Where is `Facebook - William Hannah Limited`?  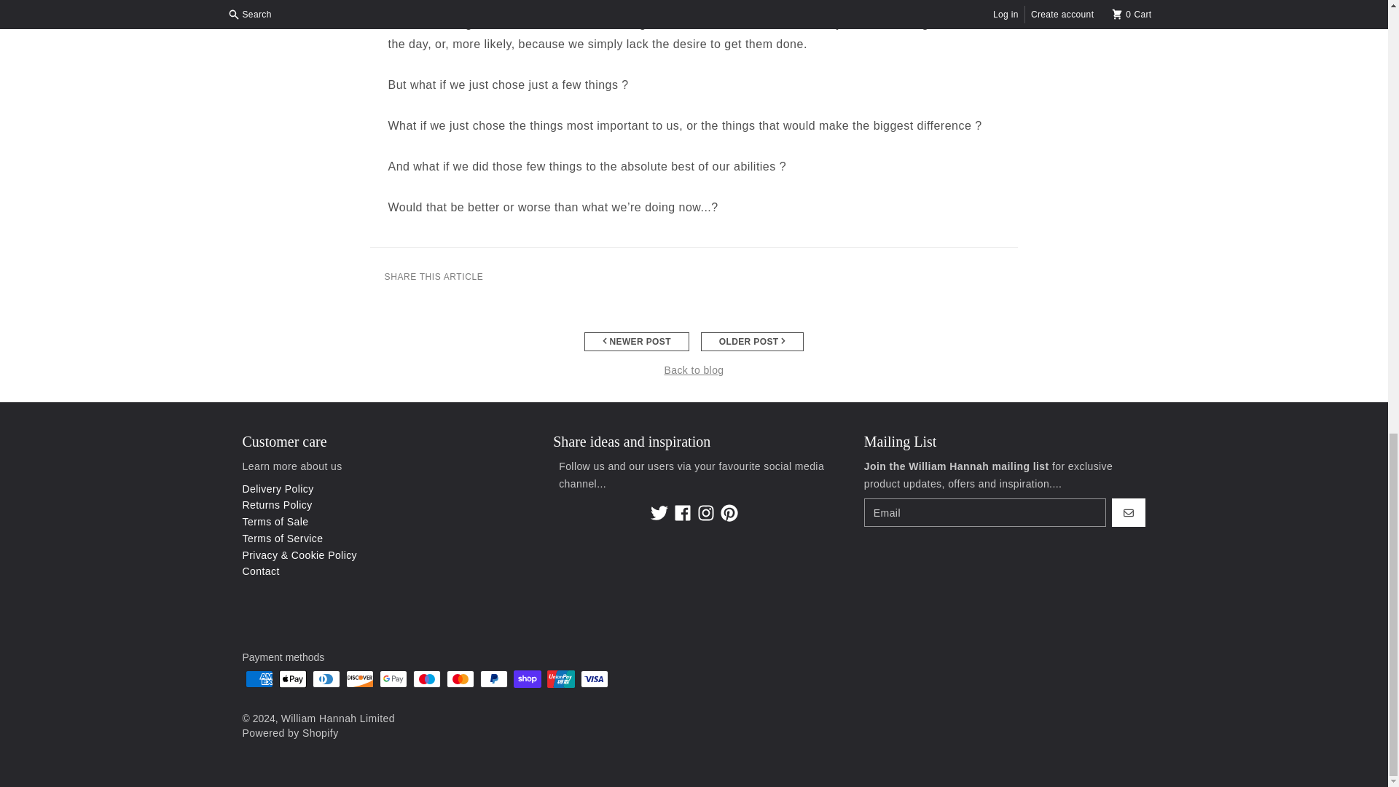 Facebook - William Hannah Limited is located at coordinates (682, 513).